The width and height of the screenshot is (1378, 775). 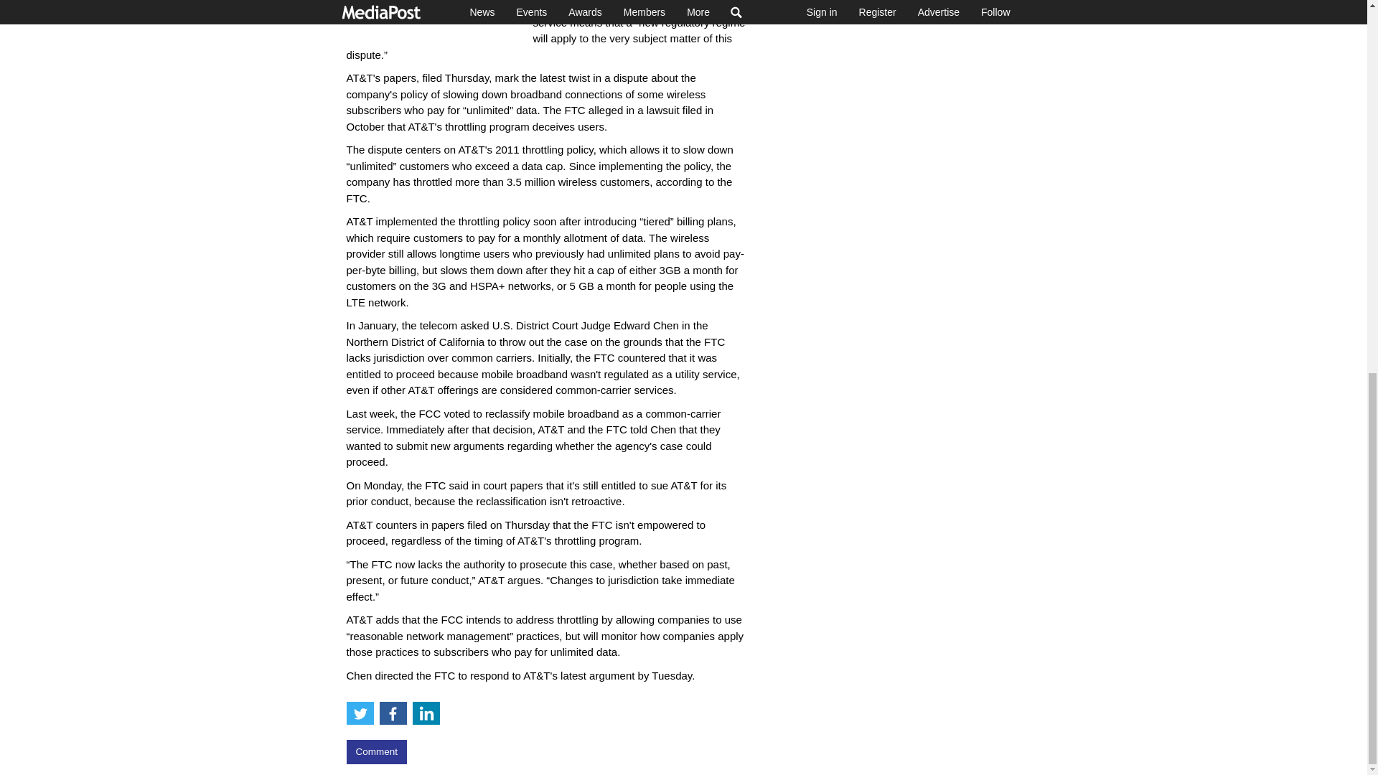 I want to click on Share on Twitter, so click(x=359, y=713).